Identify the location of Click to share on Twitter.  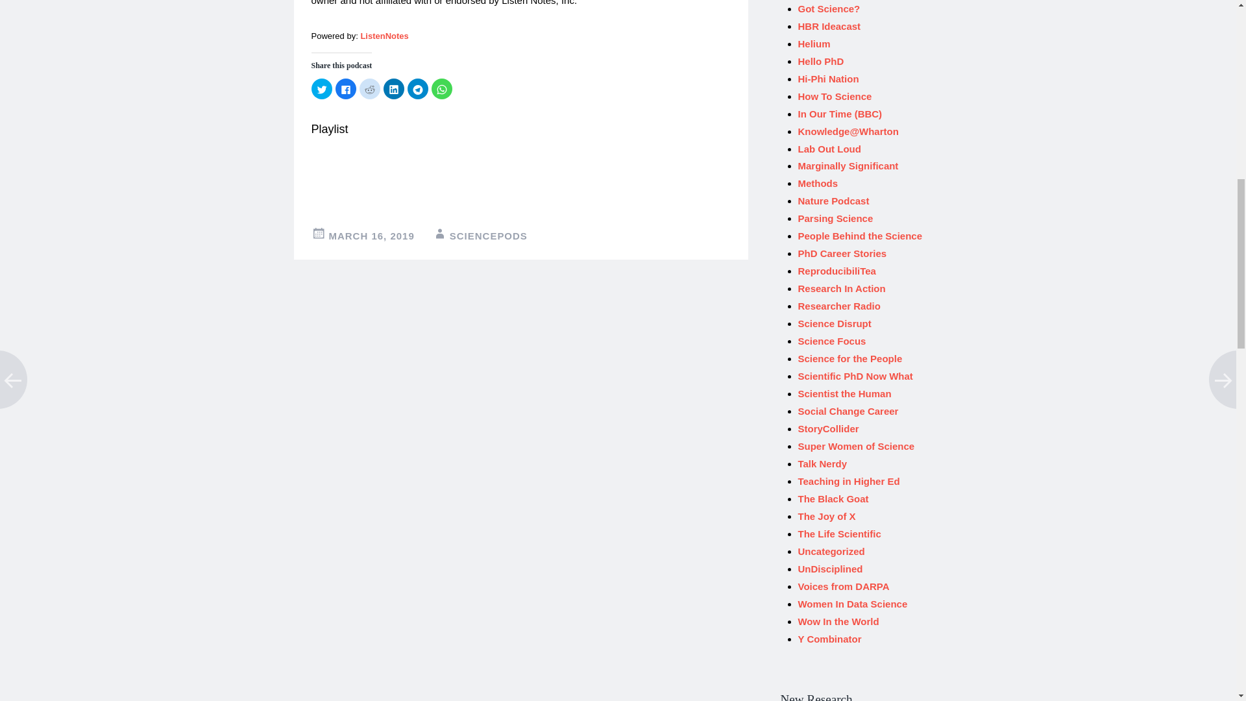
(322, 88).